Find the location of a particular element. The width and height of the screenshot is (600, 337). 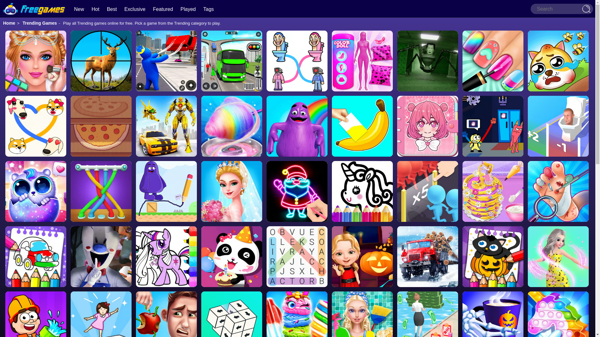

Best is located at coordinates (112, 9).